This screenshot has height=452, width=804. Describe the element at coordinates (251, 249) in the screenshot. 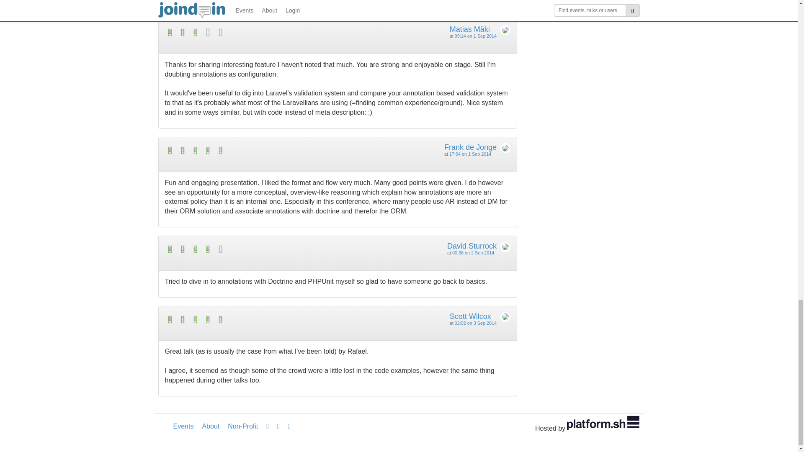

I see `Rated 4` at that location.